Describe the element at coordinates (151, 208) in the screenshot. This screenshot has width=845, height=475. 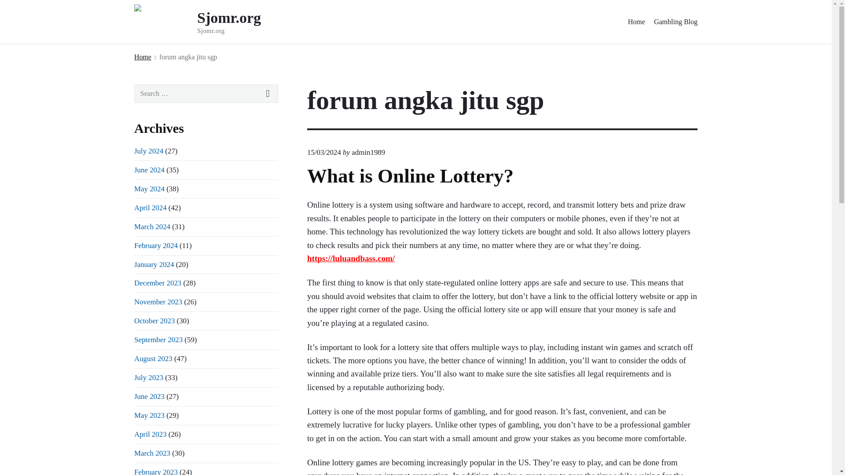
I see `April 2024` at that location.